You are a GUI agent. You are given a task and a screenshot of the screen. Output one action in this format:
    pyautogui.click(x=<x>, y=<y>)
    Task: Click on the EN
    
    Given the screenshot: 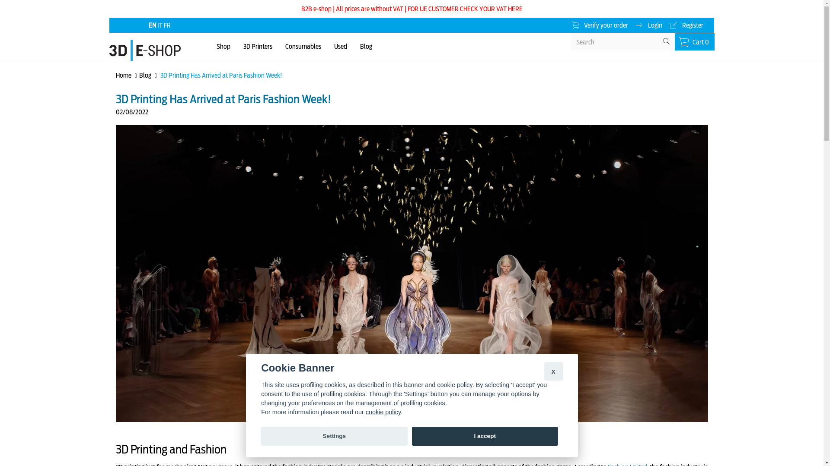 What is the action you would take?
    pyautogui.click(x=153, y=25)
    